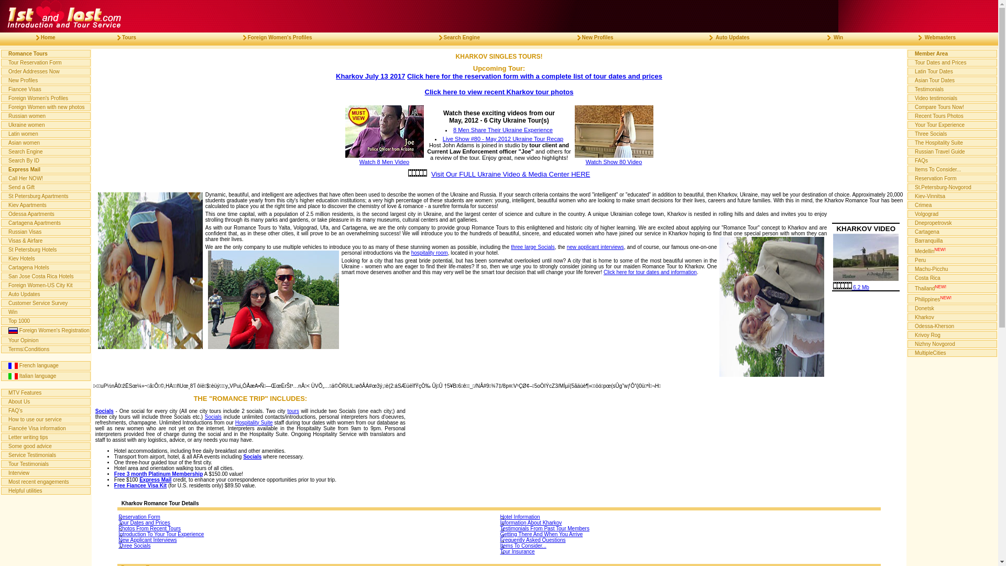 The image size is (1006, 566). What do you see at coordinates (953, 299) in the screenshot?
I see `PhilippinesNEW!` at bounding box center [953, 299].